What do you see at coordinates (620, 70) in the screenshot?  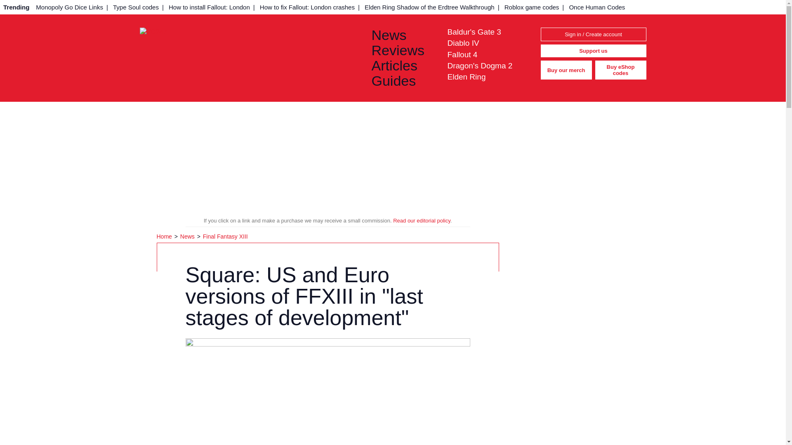 I see `Buy eShop codes` at bounding box center [620, 70].